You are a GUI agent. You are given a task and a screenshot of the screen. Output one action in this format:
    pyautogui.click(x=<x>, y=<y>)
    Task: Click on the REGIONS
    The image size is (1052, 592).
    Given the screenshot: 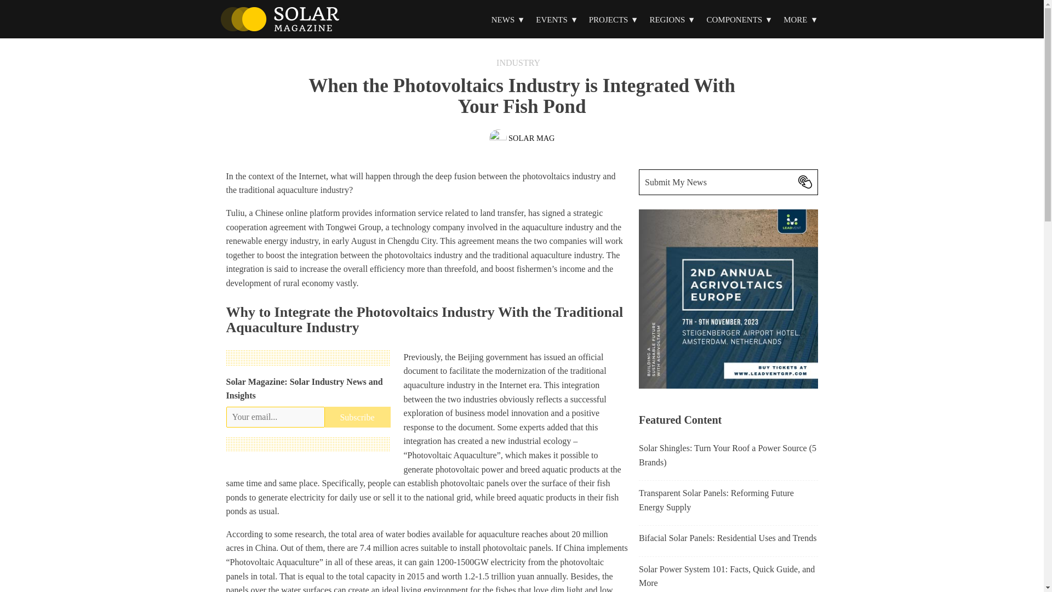 What is the action you would take?
    pyautogui.click(x=672, y=20)
    